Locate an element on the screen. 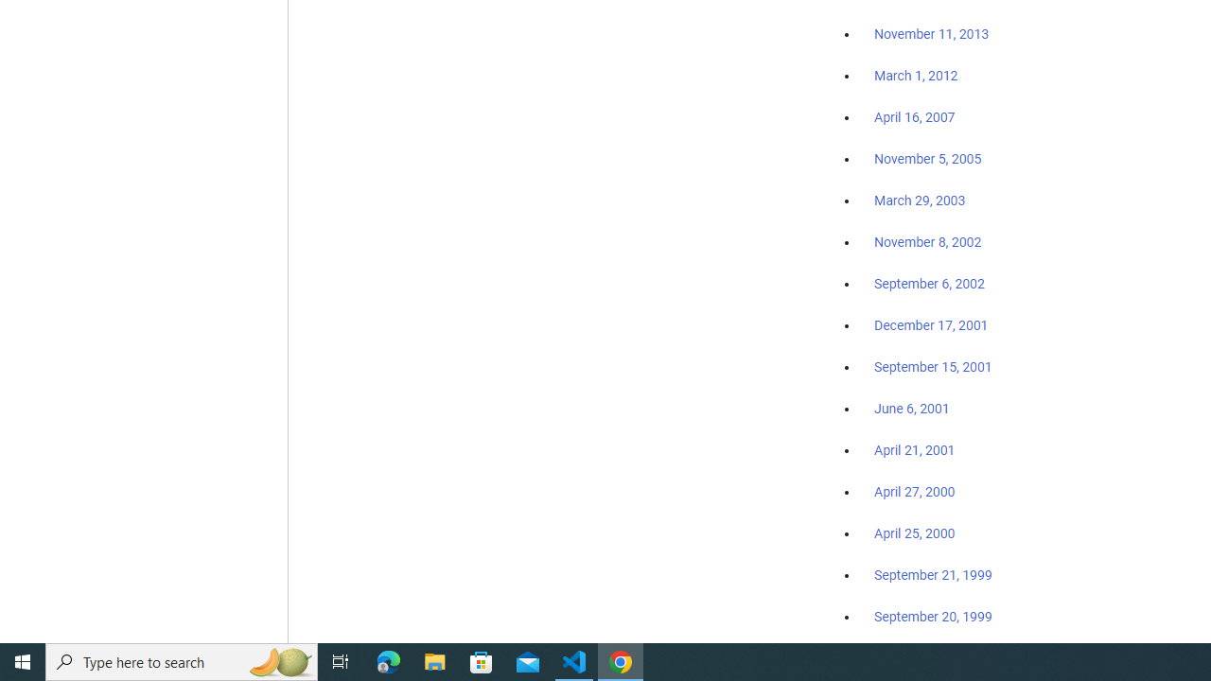 The image size is (1211, 681). March 29, 2003 is located at coordinates (920, 201).